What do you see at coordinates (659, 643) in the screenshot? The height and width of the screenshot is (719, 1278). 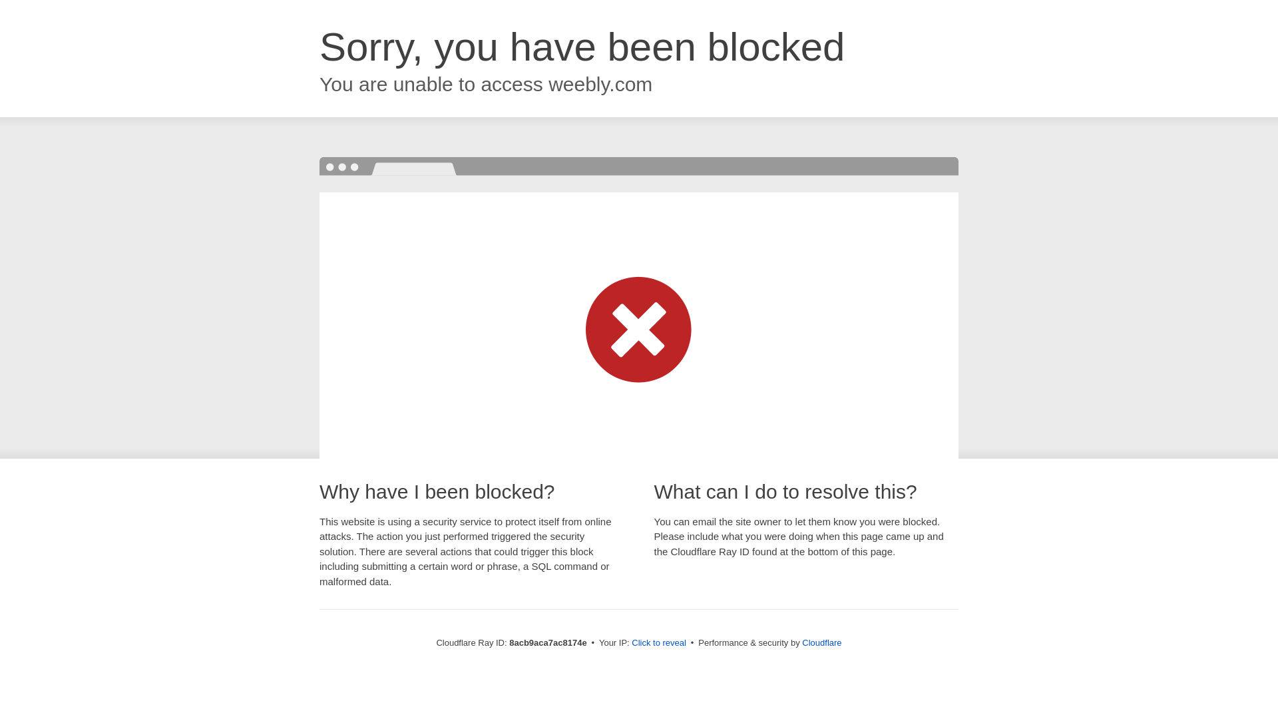 I see `Click to reveal` at bounding box center [659, 643].